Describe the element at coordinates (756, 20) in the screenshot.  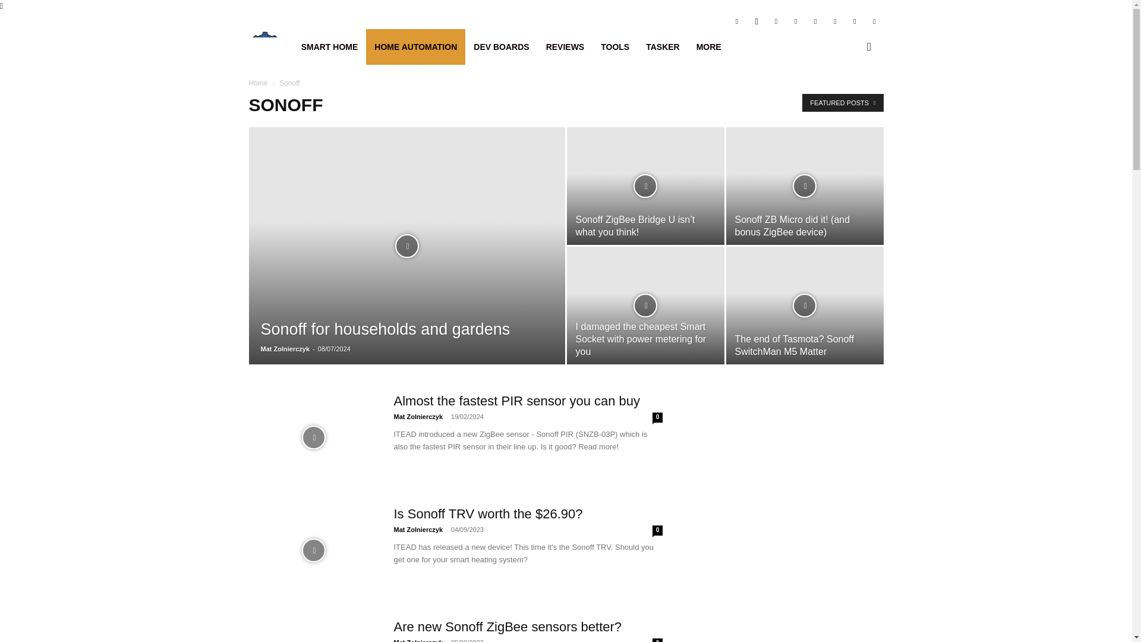
I see `Instagram` at that location.